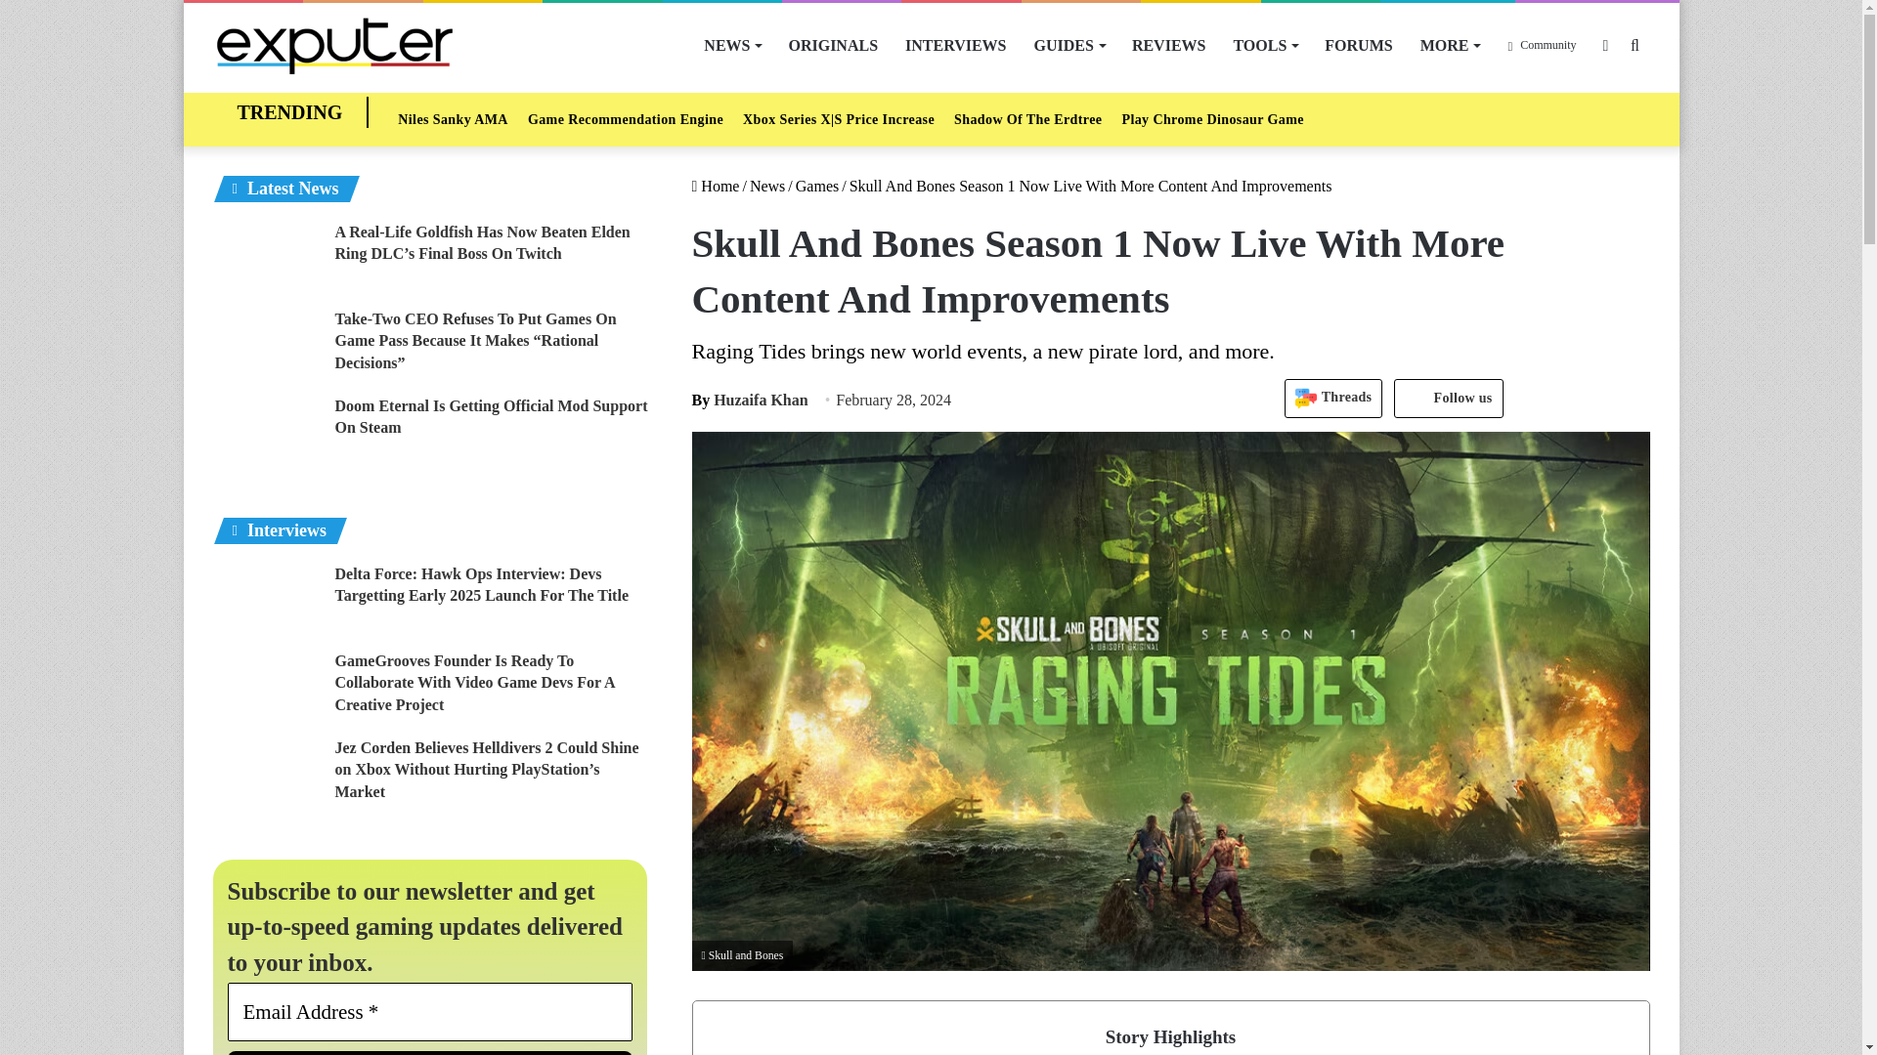 The height and width of the screenshot is (1055, 1877). I want to click on eXputer.com, so click(334, 45).